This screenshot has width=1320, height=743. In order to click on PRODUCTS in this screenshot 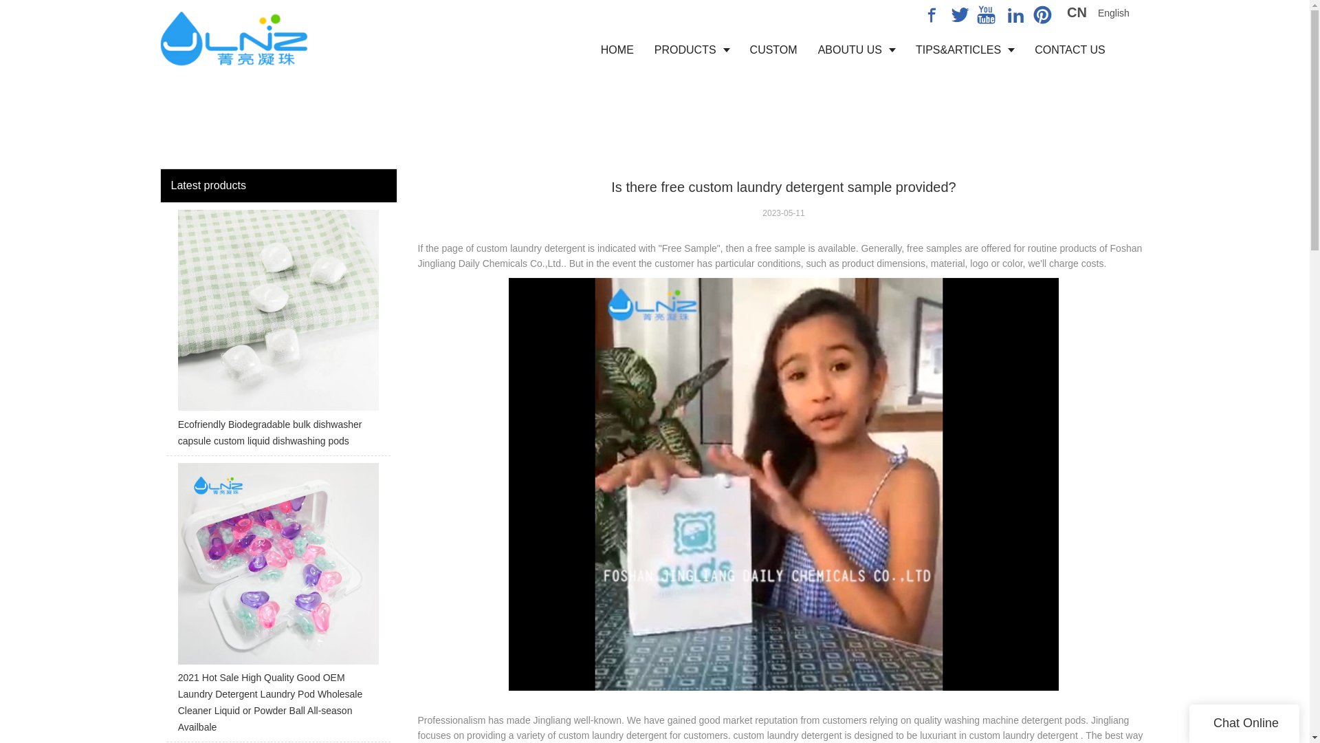, I will do `click(692, 50)`.